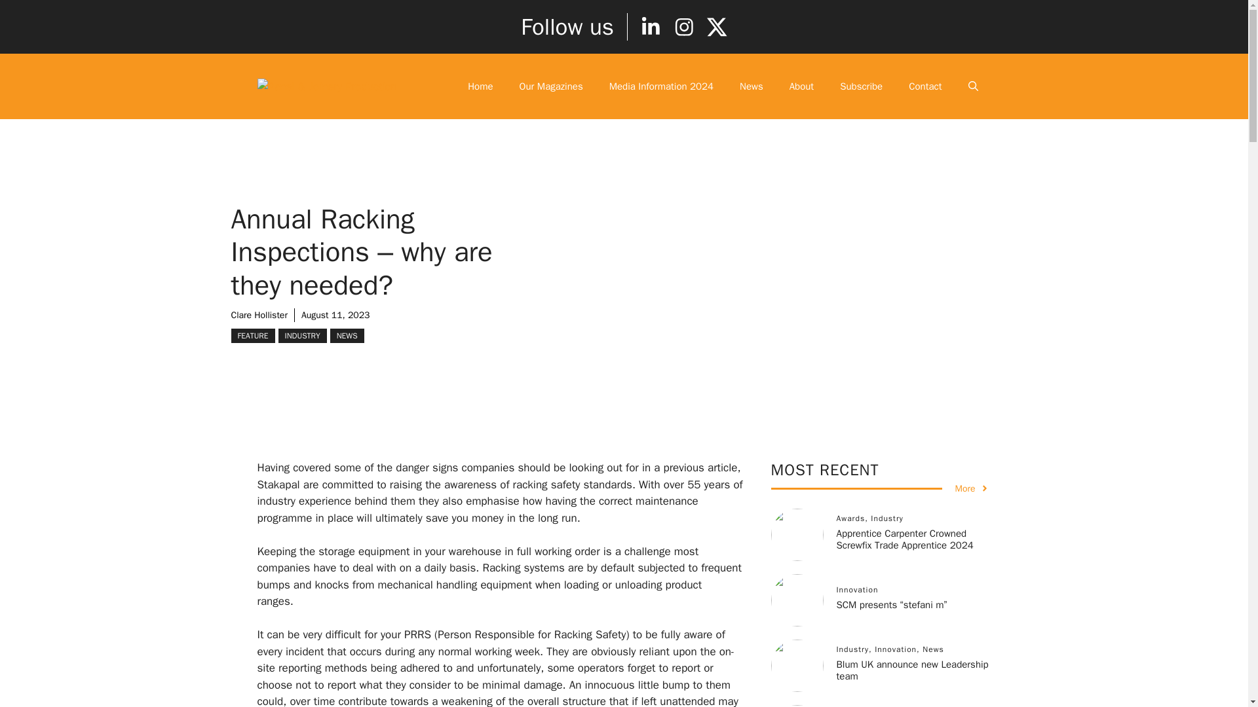  What do you see at coordinates (552, 86) in the screenshot?
I see `Our Magazines` at bounding box center [552, 86].